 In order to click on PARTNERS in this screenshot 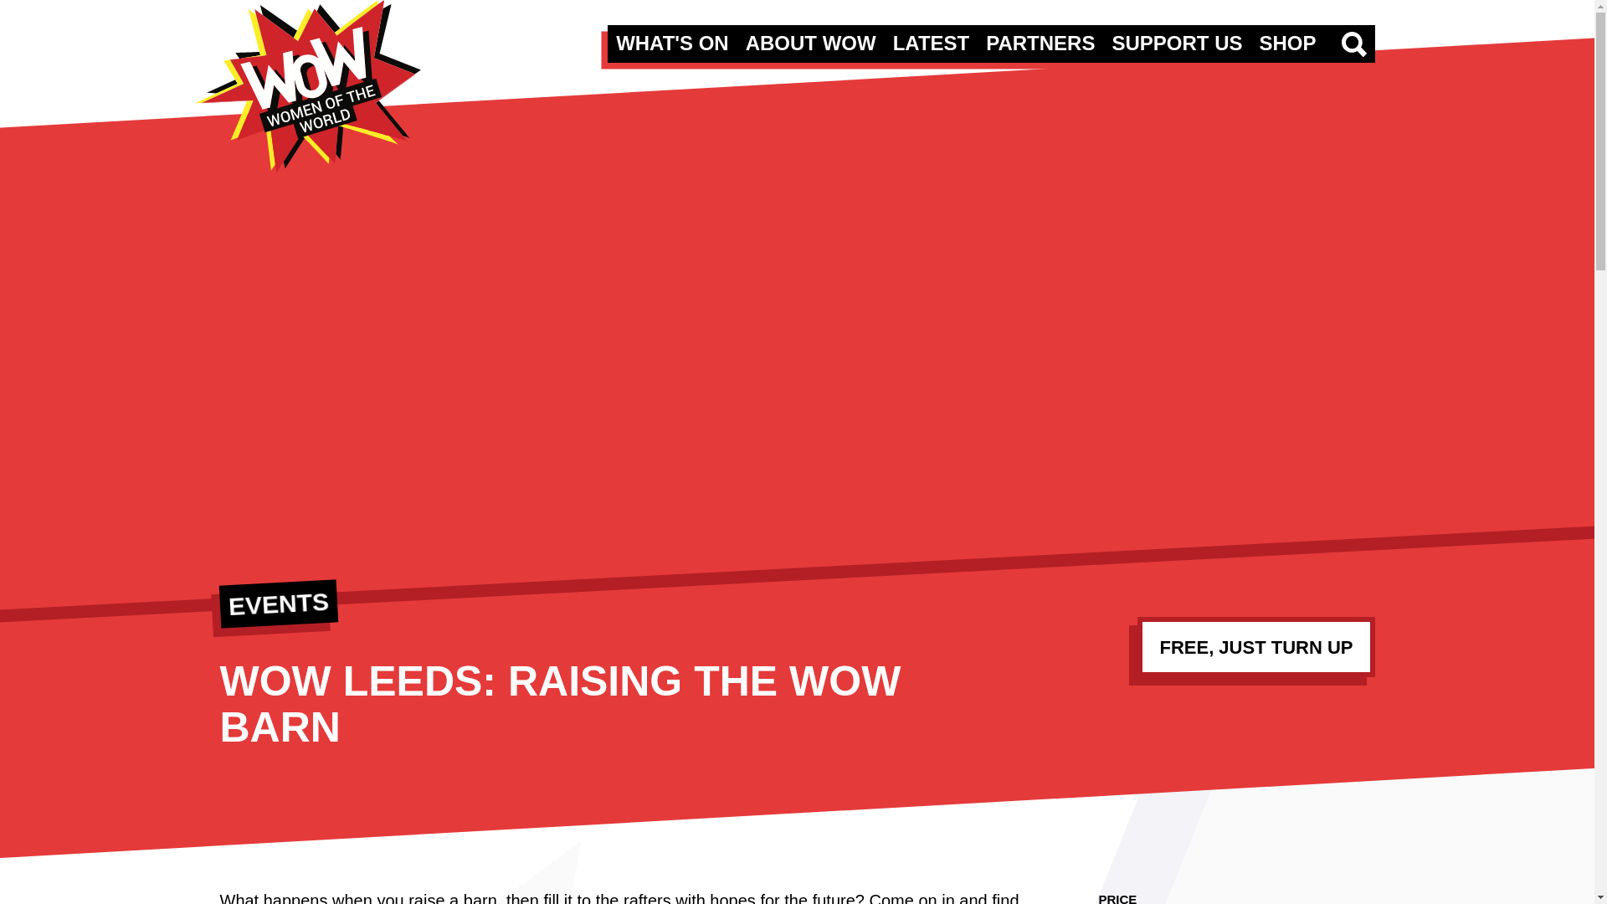, I will do `click(1040, 42)`.